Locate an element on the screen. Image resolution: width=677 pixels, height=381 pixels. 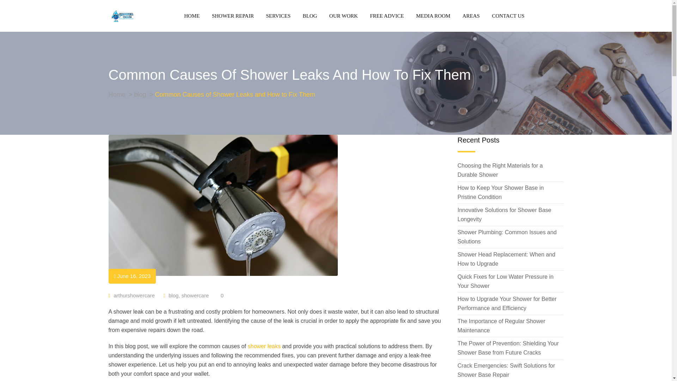
OUR WORK is located at coordinates (343, 16).